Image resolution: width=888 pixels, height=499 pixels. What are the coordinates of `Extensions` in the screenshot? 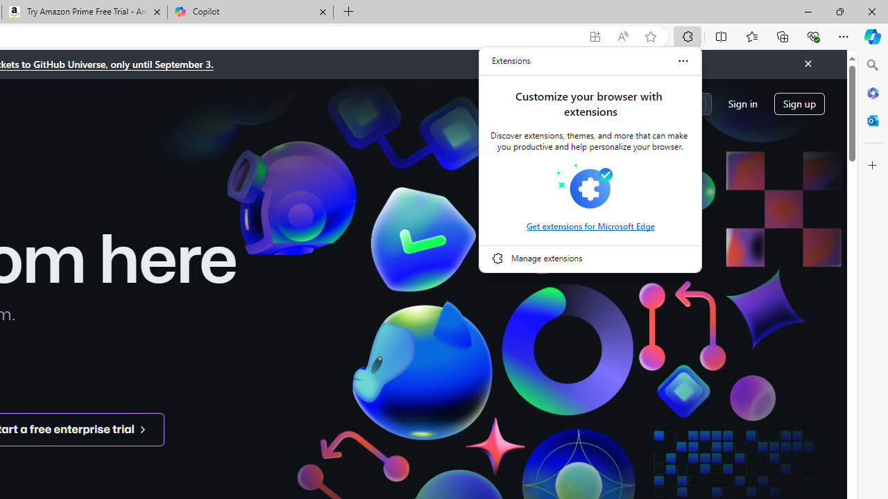 It's located at (511, 61).